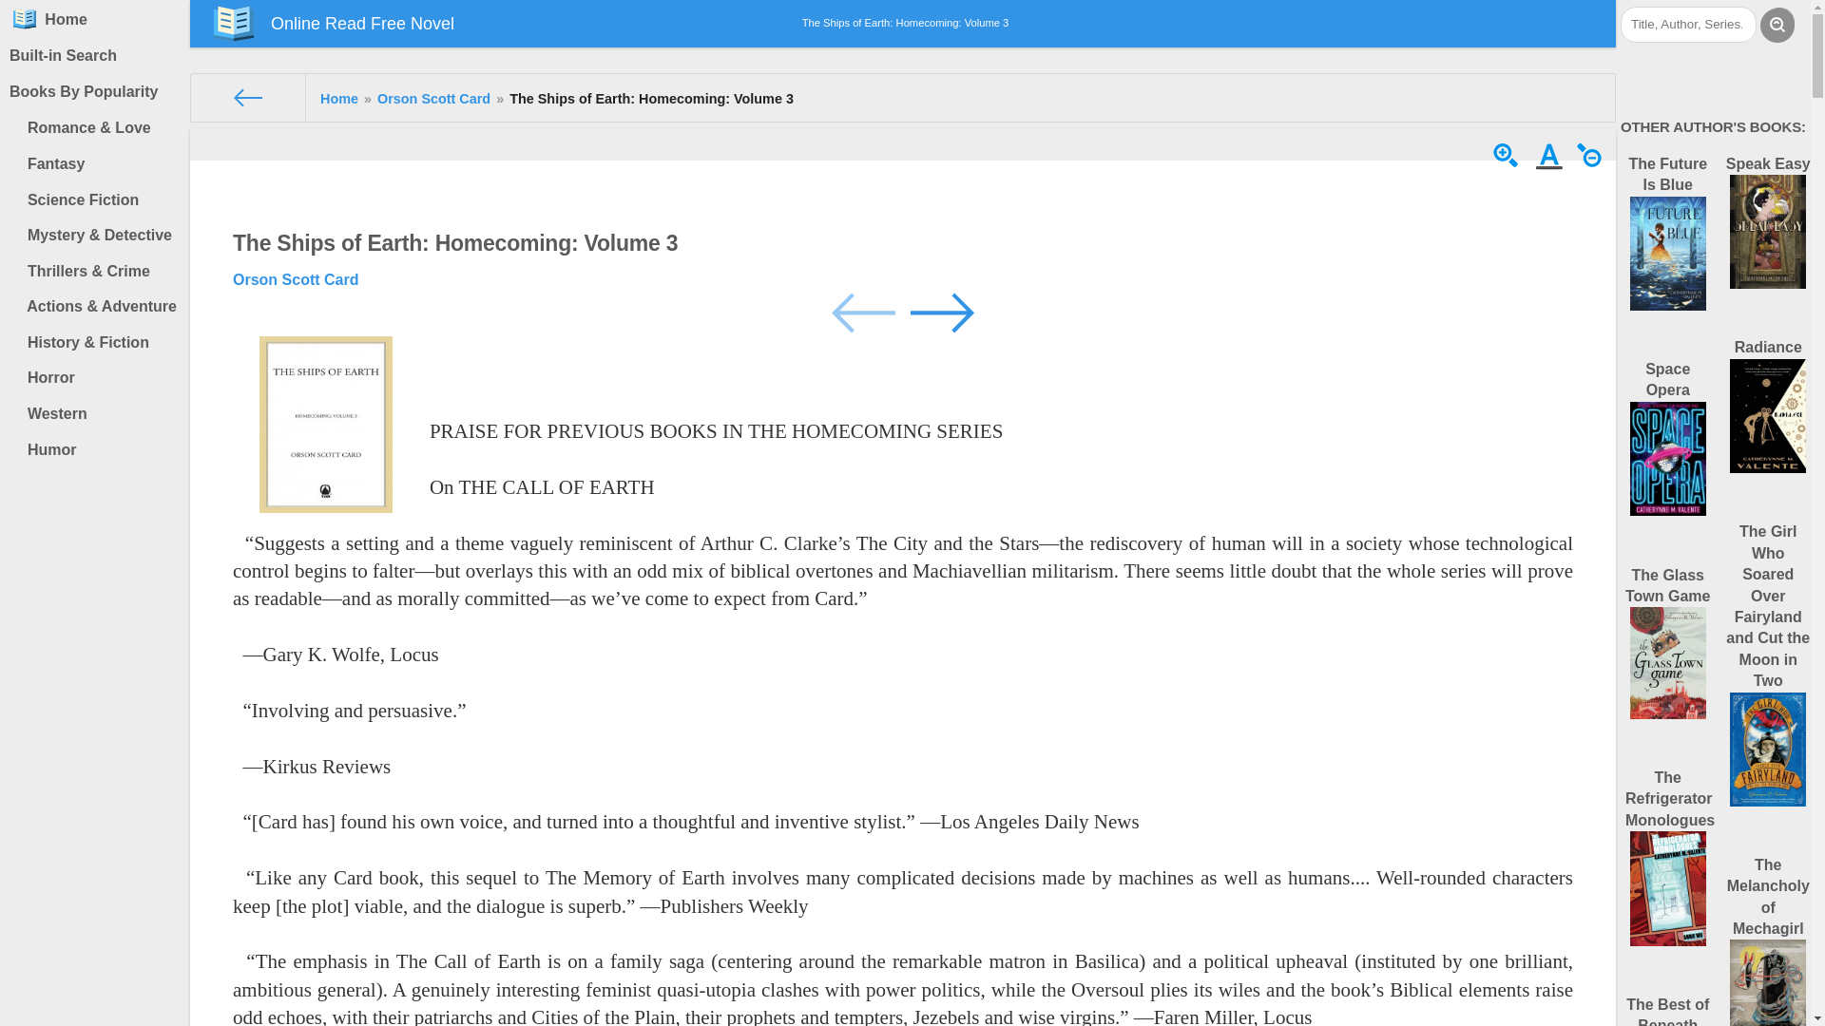 This screenshot has width=1825, height=1026. I want to click on Home, so click(338, 99).